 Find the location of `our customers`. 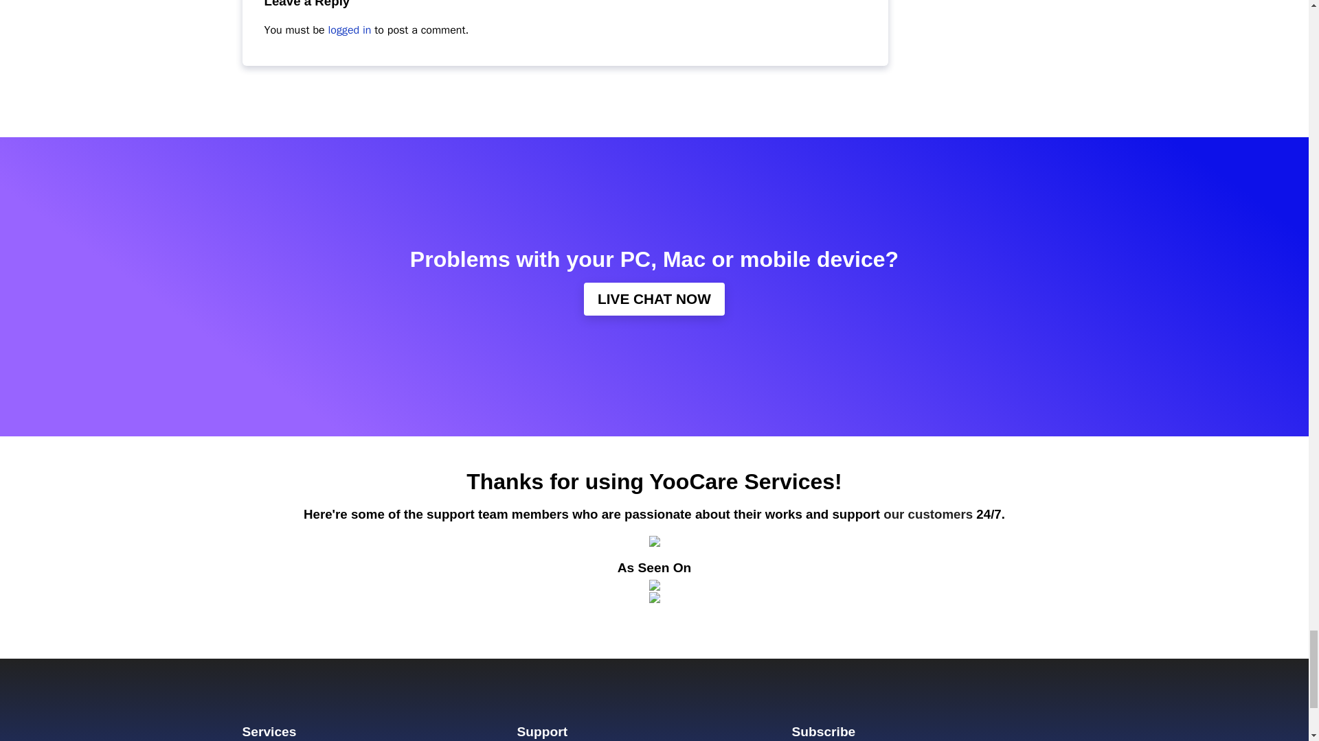

our customers is located at coordinates (928, 514).